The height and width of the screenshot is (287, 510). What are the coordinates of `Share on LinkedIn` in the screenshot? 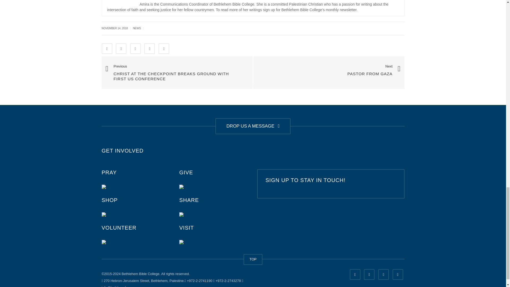 It's located at (135, 49).